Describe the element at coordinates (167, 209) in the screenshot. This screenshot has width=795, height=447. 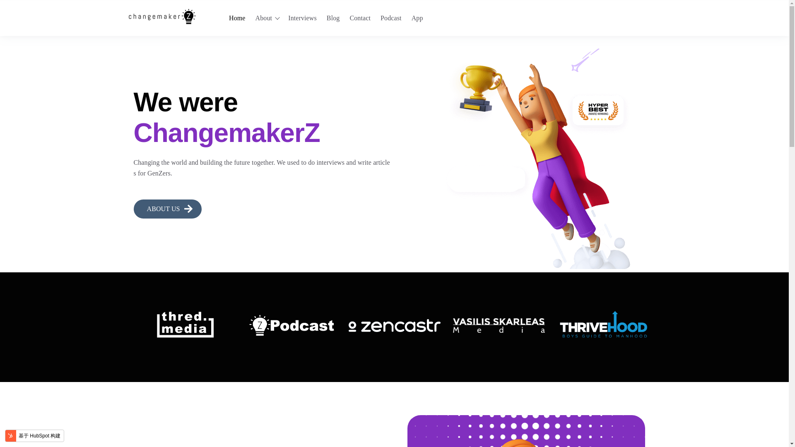
I see `ABOUT US` at that location.